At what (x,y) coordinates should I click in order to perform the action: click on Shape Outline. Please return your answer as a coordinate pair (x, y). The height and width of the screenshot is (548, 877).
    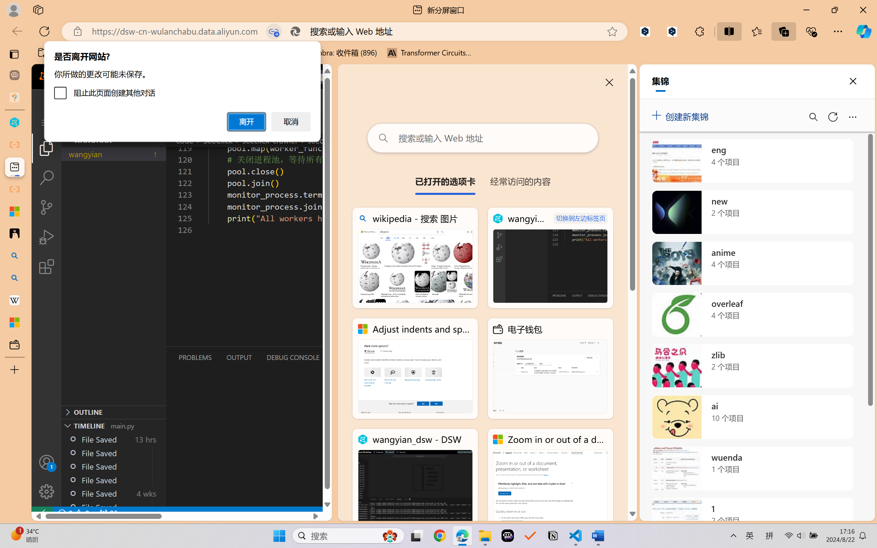
    Looking at the image, I should click on (99, 39).